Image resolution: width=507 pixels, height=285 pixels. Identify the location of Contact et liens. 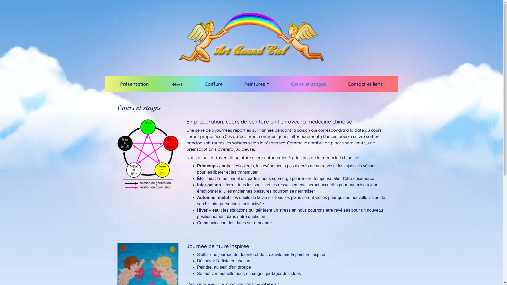
(365, 84).